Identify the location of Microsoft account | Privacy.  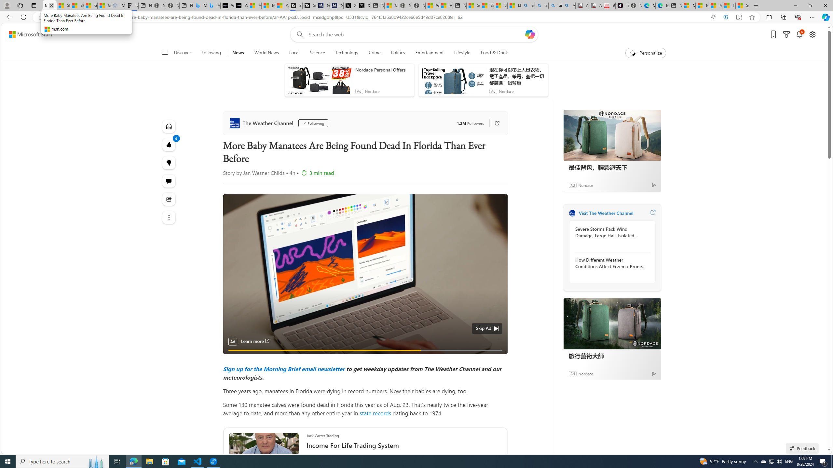
(702, 6).